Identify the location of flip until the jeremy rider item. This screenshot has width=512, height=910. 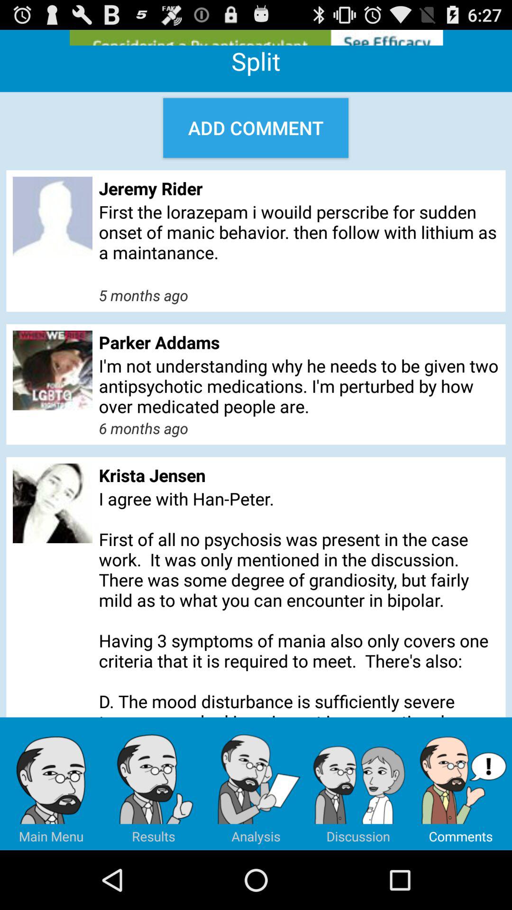
(299, 188).